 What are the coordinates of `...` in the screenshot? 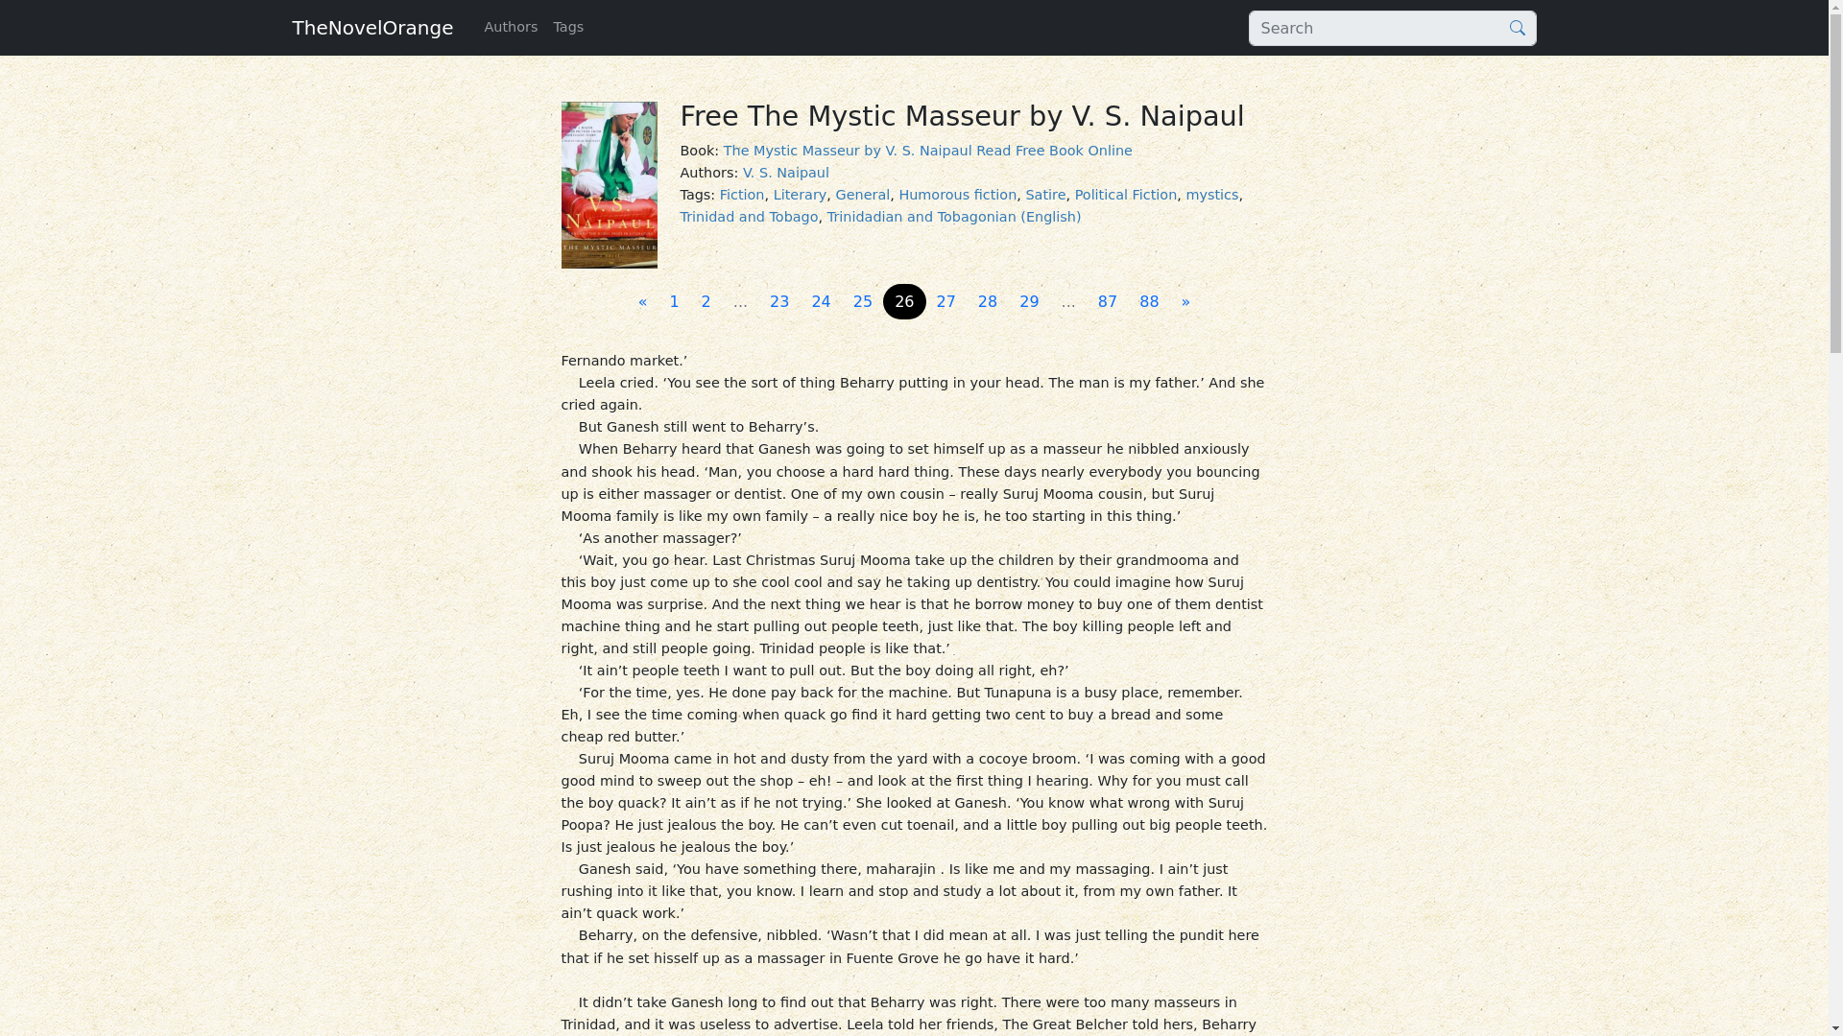 It's located at (1068, 301).